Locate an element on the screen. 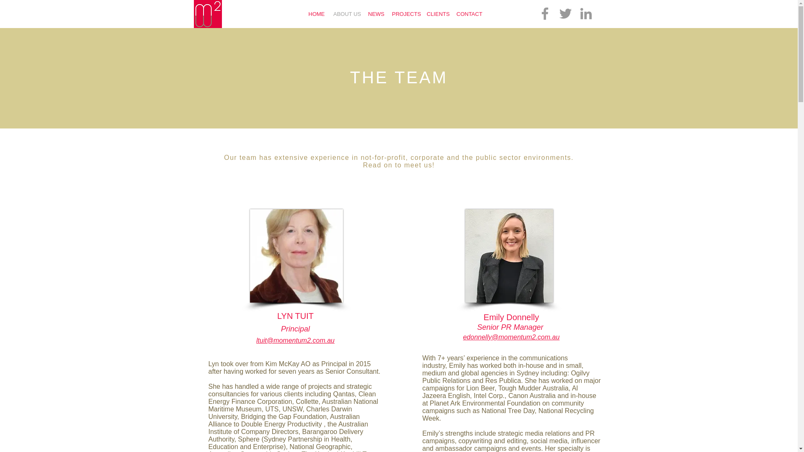  CLIENTS is located at coordinates (437, 14).